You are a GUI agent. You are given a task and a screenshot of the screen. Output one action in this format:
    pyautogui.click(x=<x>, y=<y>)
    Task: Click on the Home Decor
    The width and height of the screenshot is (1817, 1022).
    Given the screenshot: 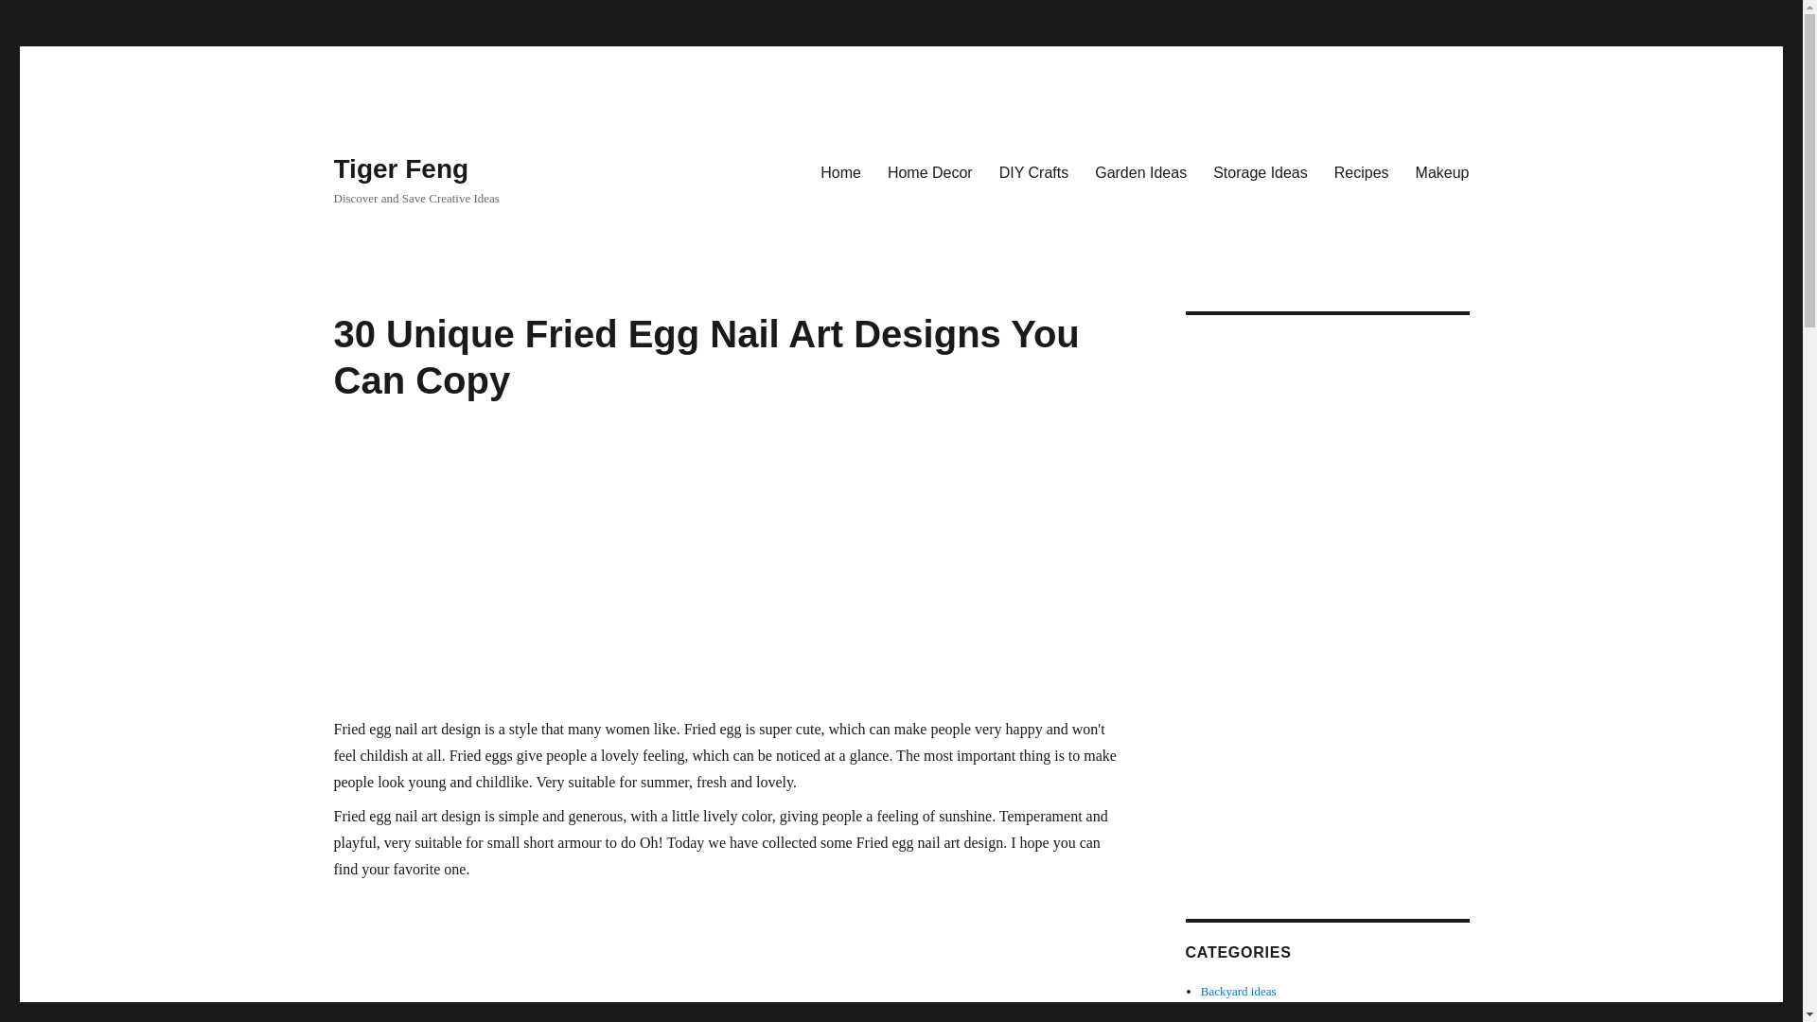 What is the action you would take?
    pyautogui.click(x=929, y=172)
    